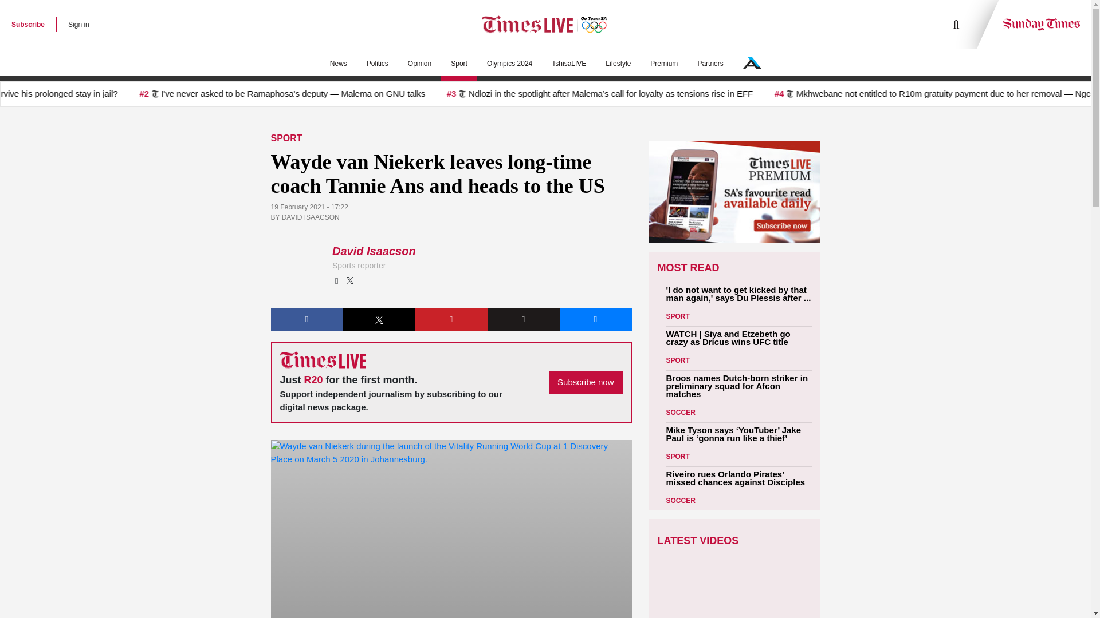 This screenshot has width=1100, height=618. What do you see at coordinates (338, 64) in the screenshot?
I see `News` at bounding box center [338, 64].